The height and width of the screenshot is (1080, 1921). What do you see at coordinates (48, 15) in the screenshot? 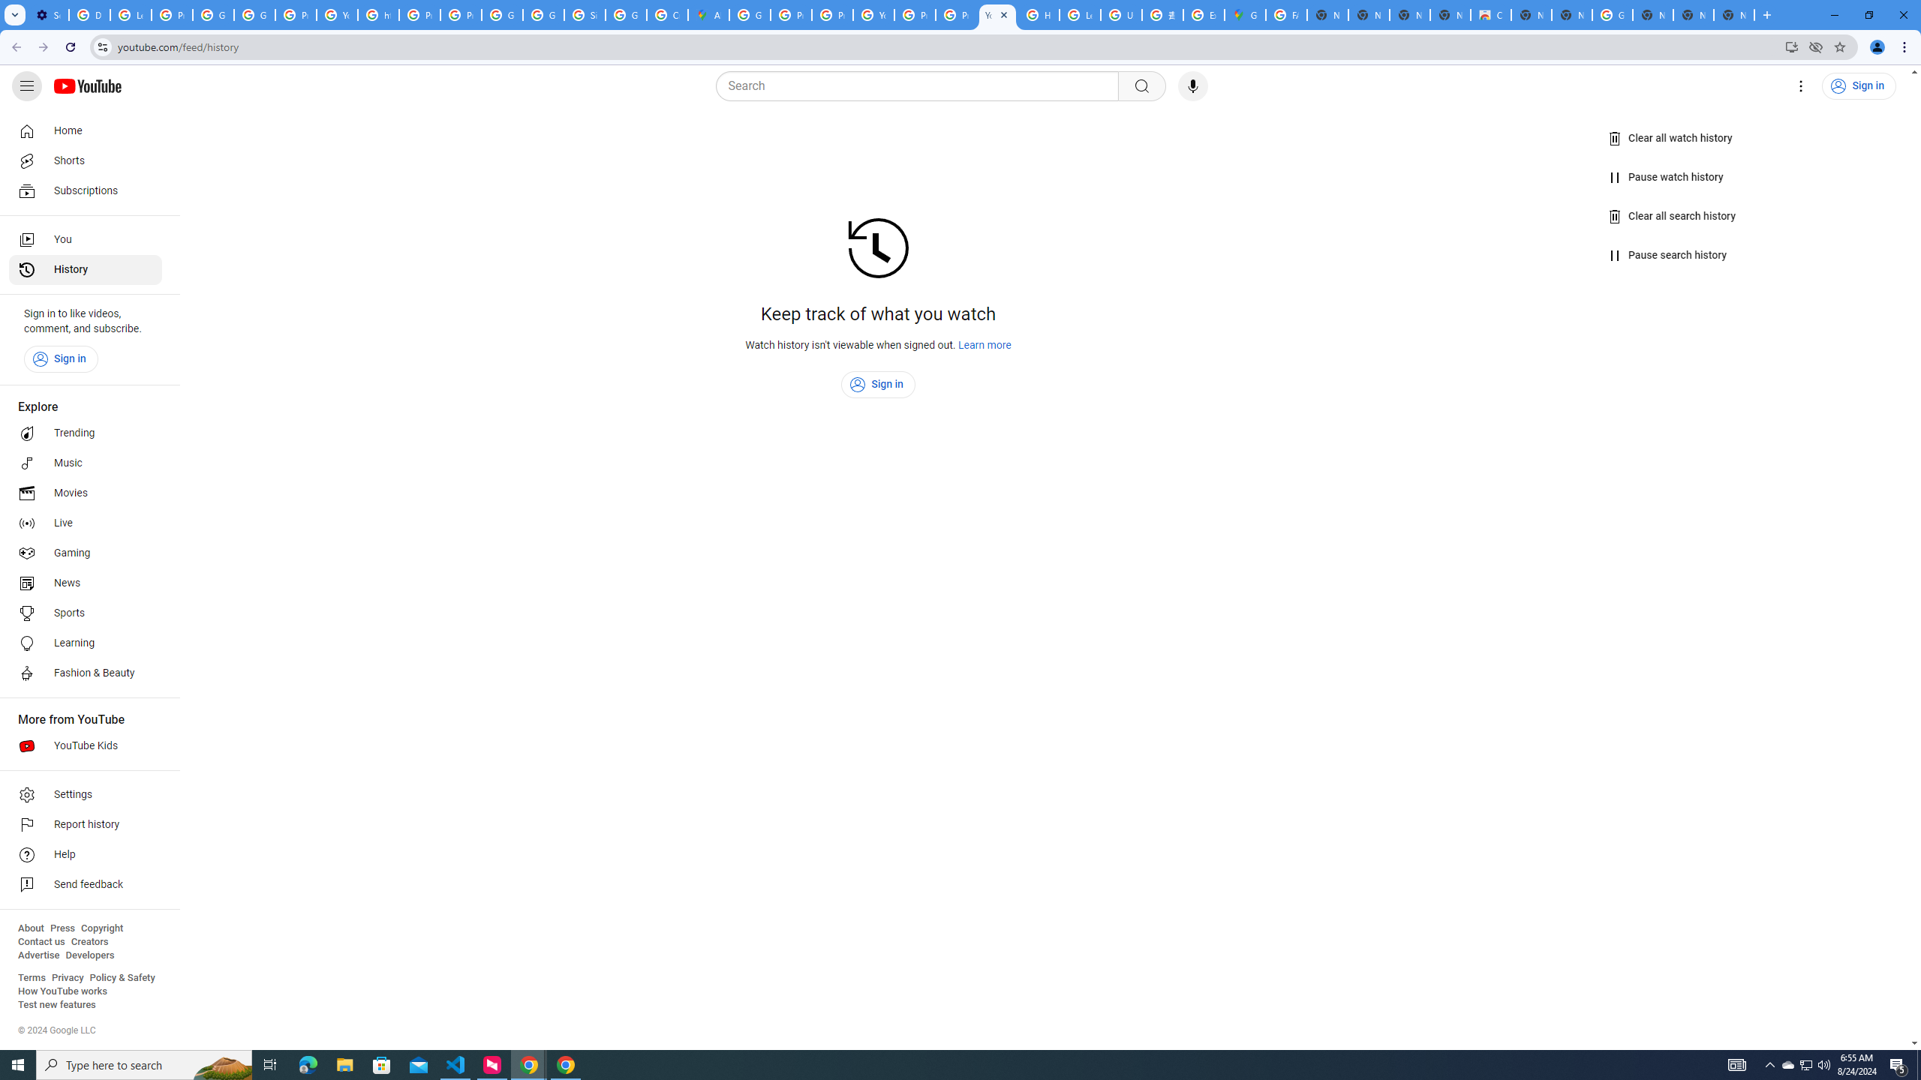
I see `Settings - On startup` at bounding box center [48, 15].